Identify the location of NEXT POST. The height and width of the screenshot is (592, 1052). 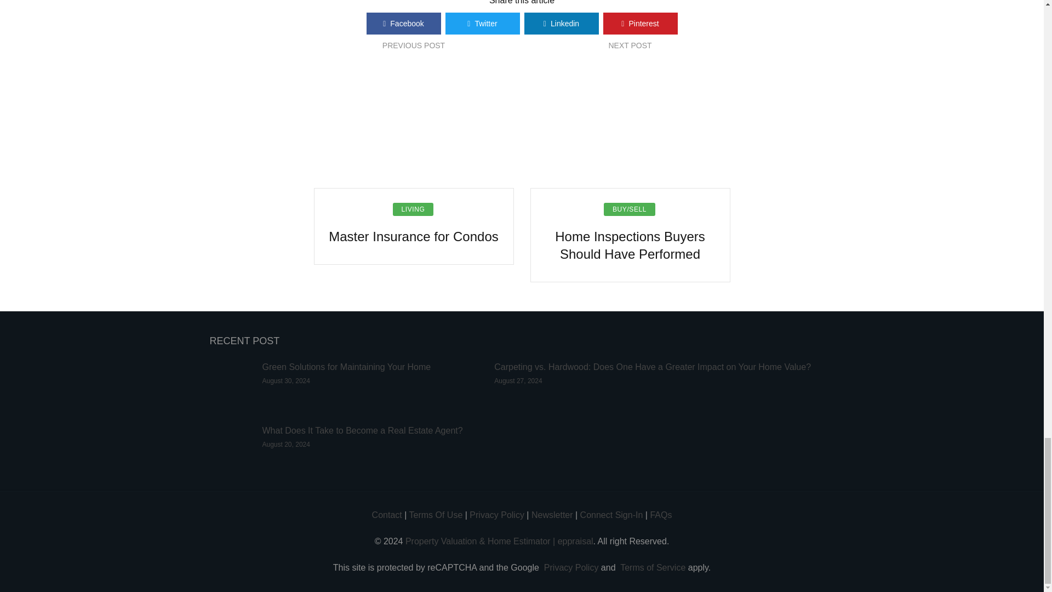
(629, 45).